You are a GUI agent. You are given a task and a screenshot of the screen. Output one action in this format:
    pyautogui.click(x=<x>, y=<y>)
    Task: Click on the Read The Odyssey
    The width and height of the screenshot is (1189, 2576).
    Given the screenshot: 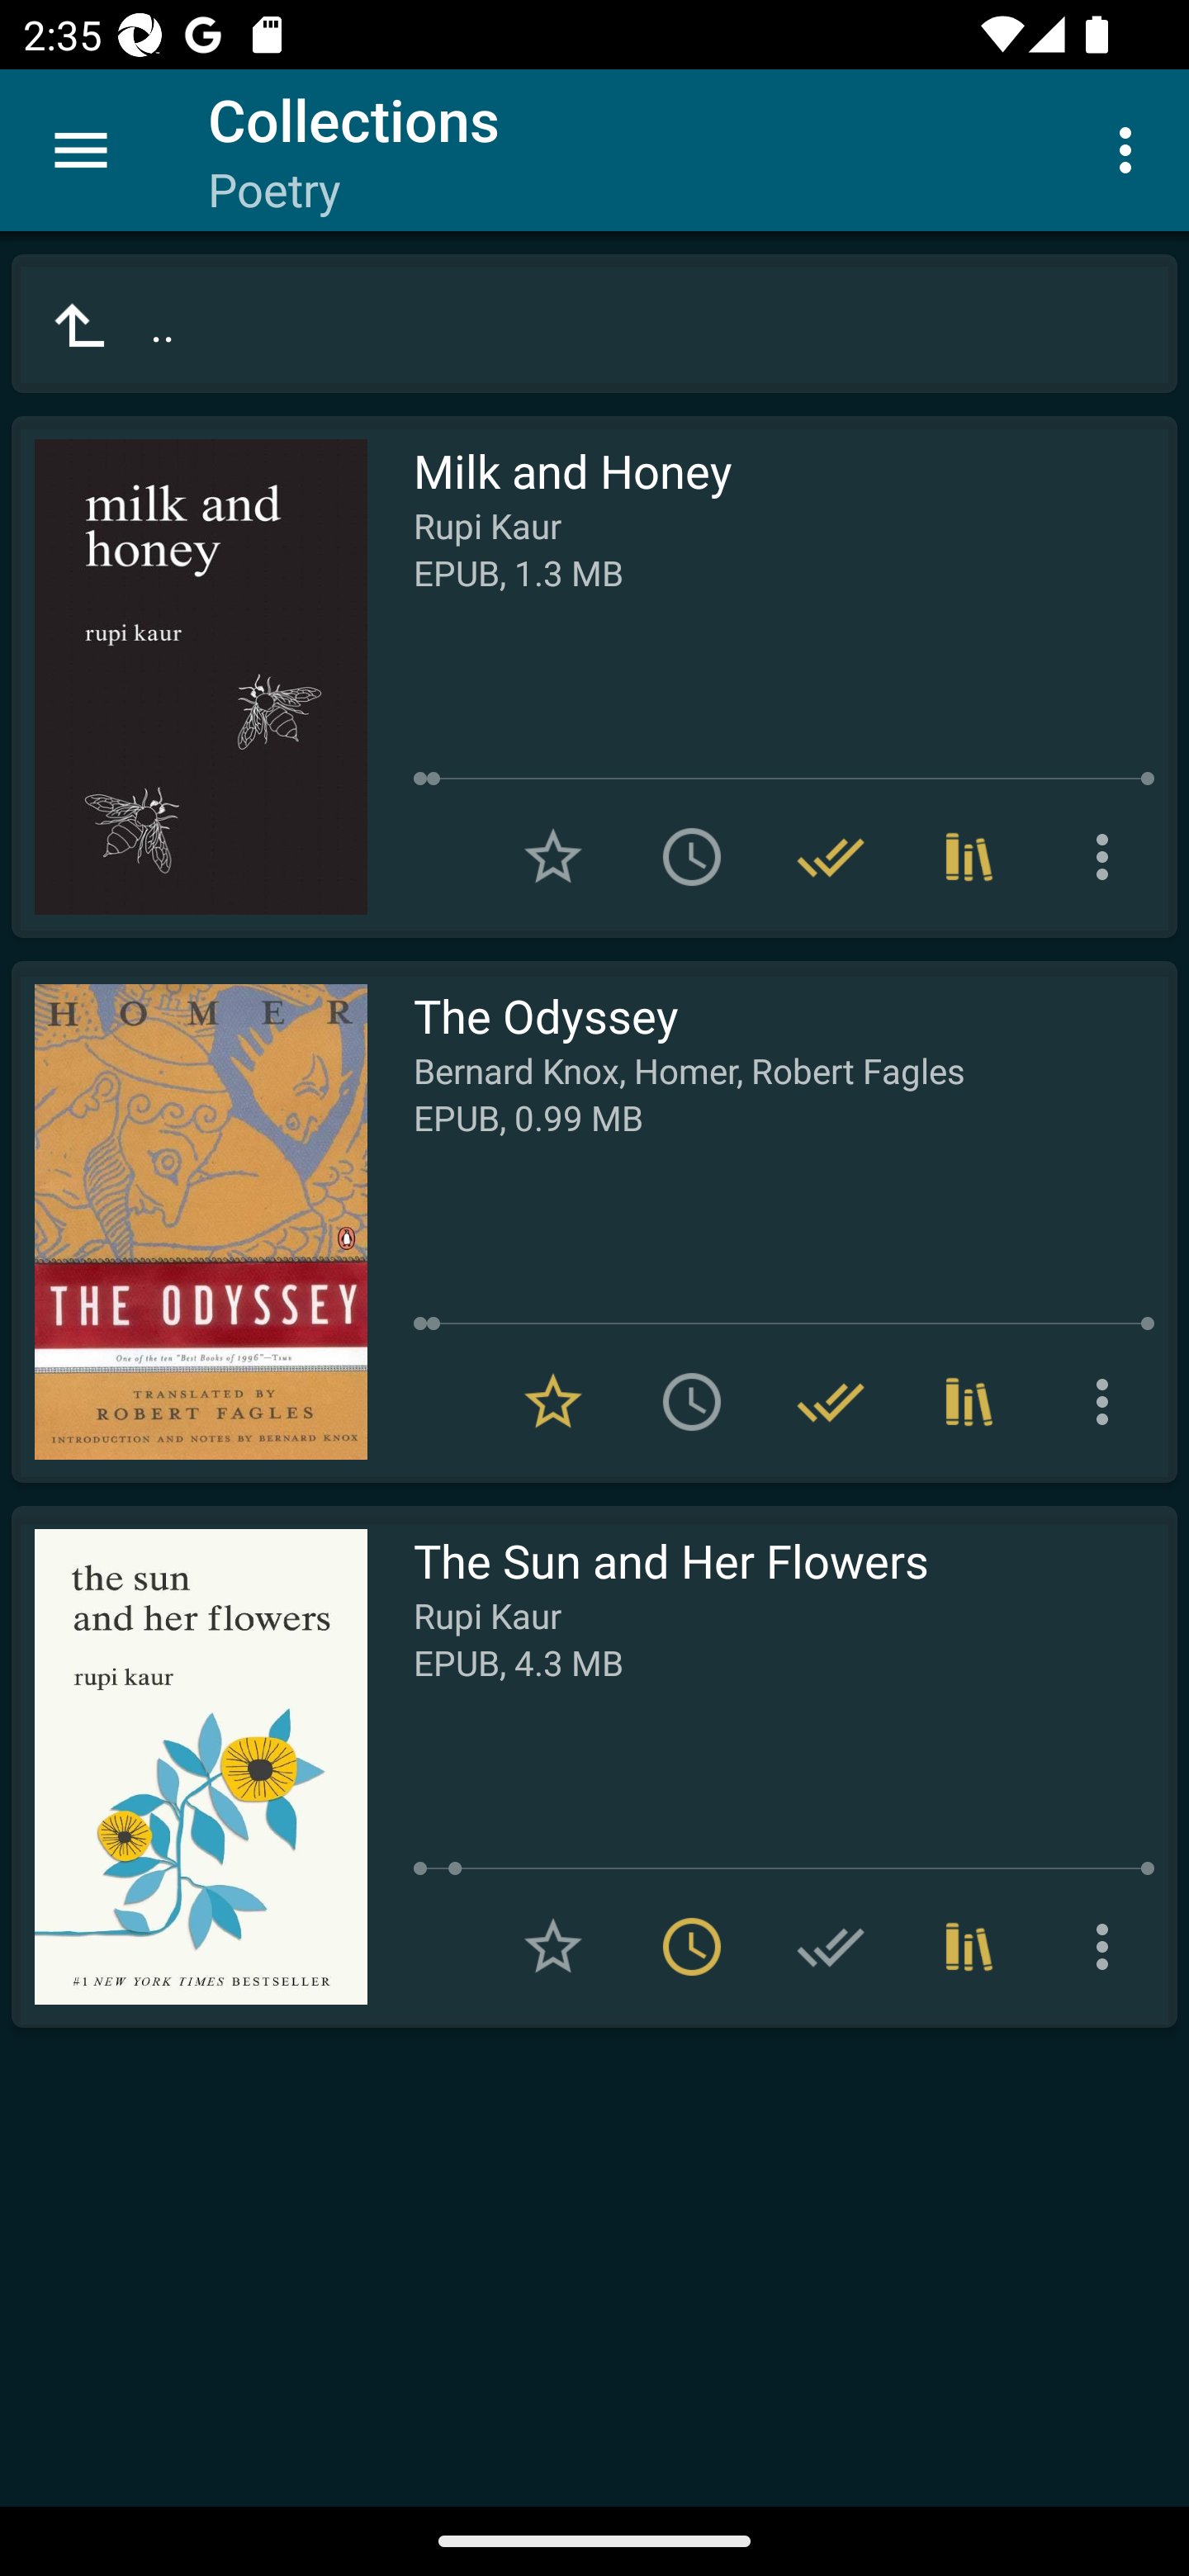 What is the action you would take?
    pyautogui.click(x=189, y=1222)
    